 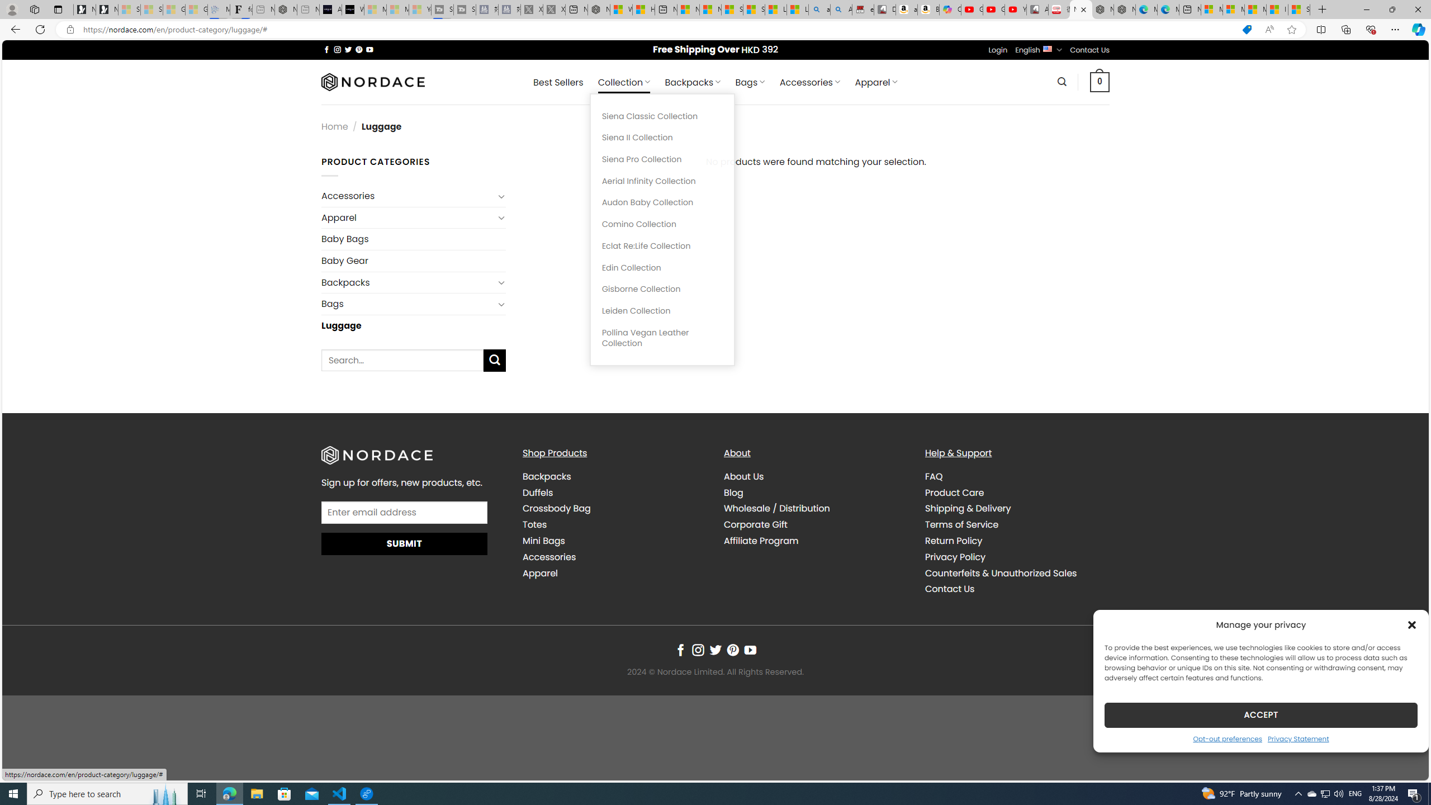 What do you see at coordinates (286, 10) in the screenshot?
I see `Nordace - #1 Japanese Best-Seller - Siena Smart Backpack` at bounding box center [286, 10].